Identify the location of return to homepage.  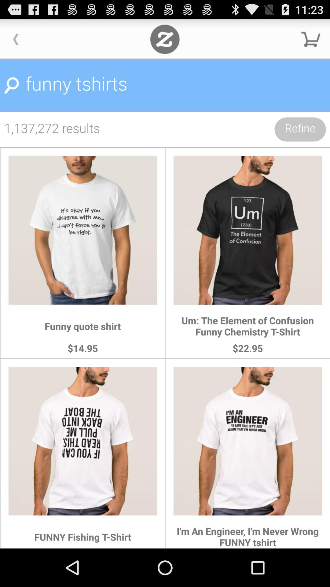
(165, 39).